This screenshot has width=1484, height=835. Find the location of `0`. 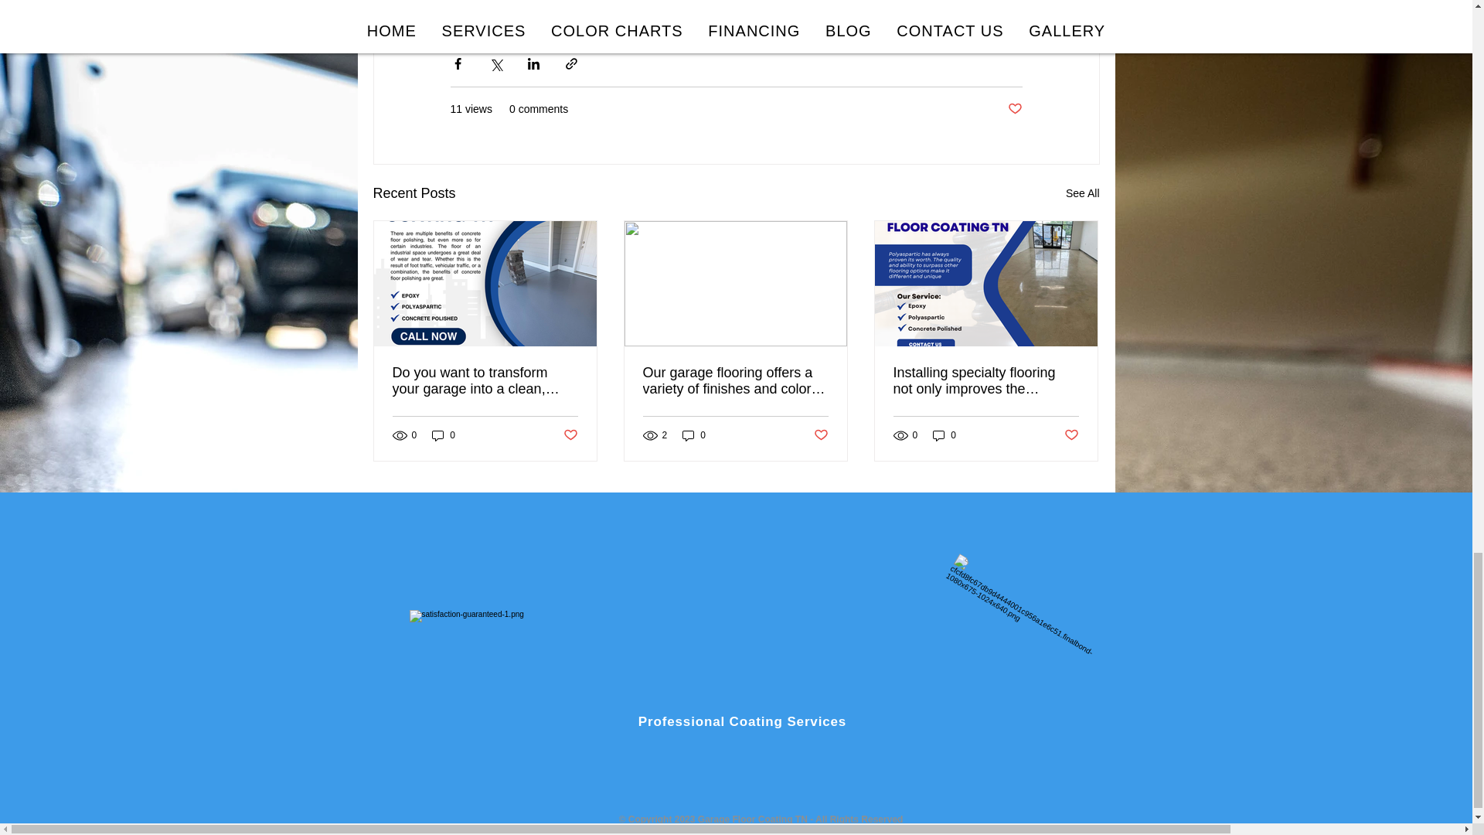

0 is located at coordinates (945, 435).